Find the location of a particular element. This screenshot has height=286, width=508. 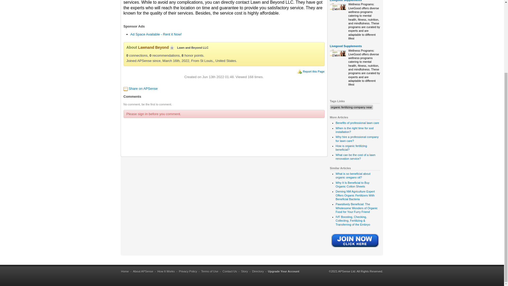

When is the right time for sod installation? is located at coordinates (354, 130).